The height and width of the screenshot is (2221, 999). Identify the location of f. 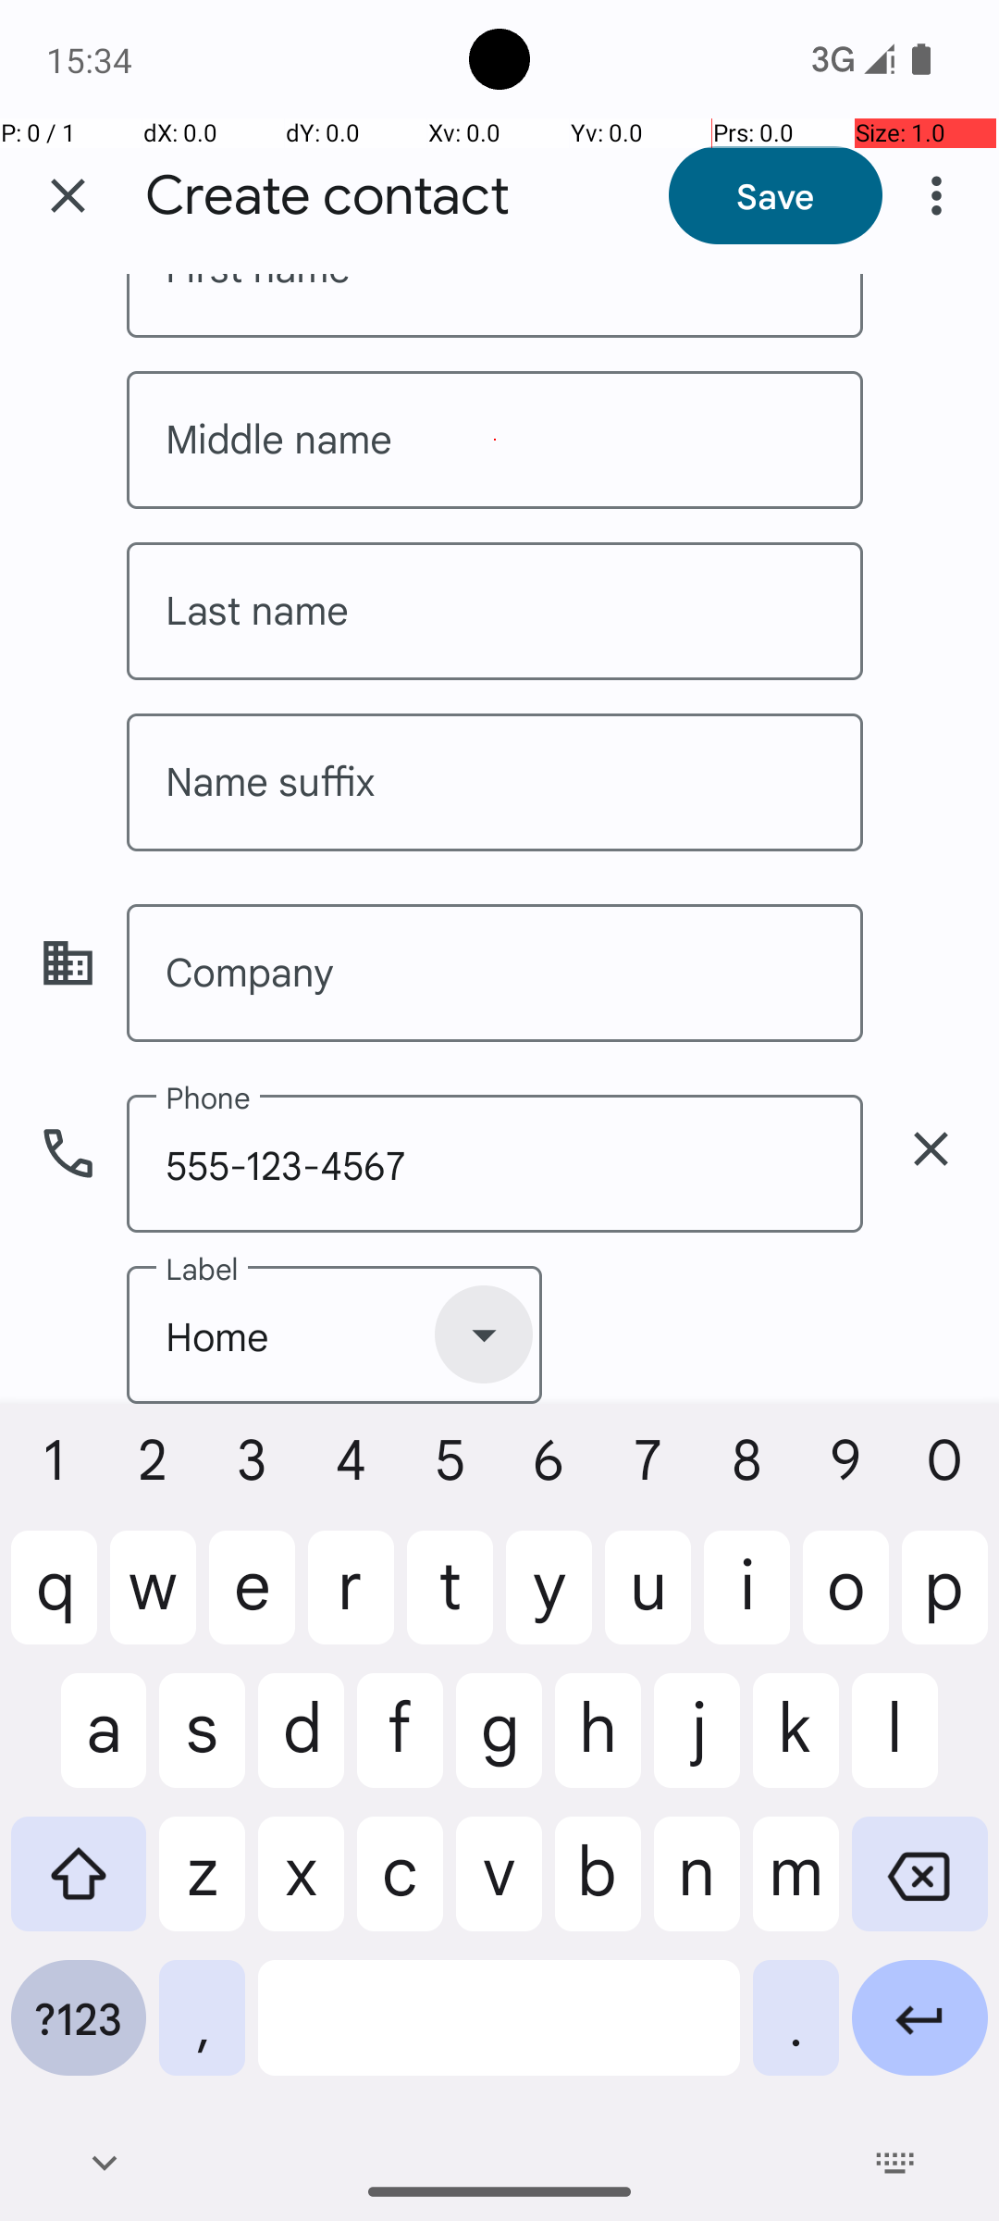
(400, 1745).